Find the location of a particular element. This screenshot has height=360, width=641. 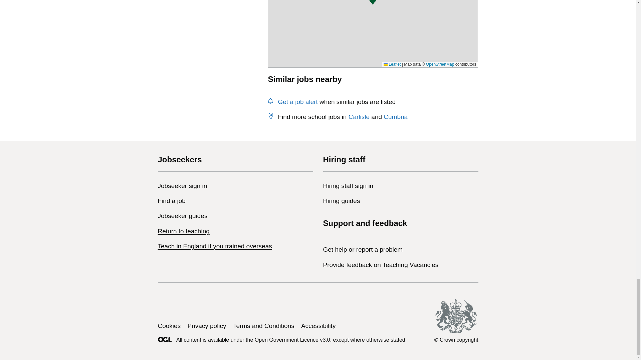

Find a job is located at coordinates (171, 201).